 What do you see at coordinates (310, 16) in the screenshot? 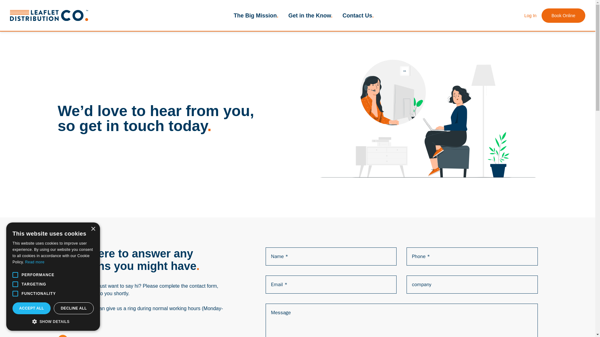
I see `Get in the Know` at bounding box center [310, 16].